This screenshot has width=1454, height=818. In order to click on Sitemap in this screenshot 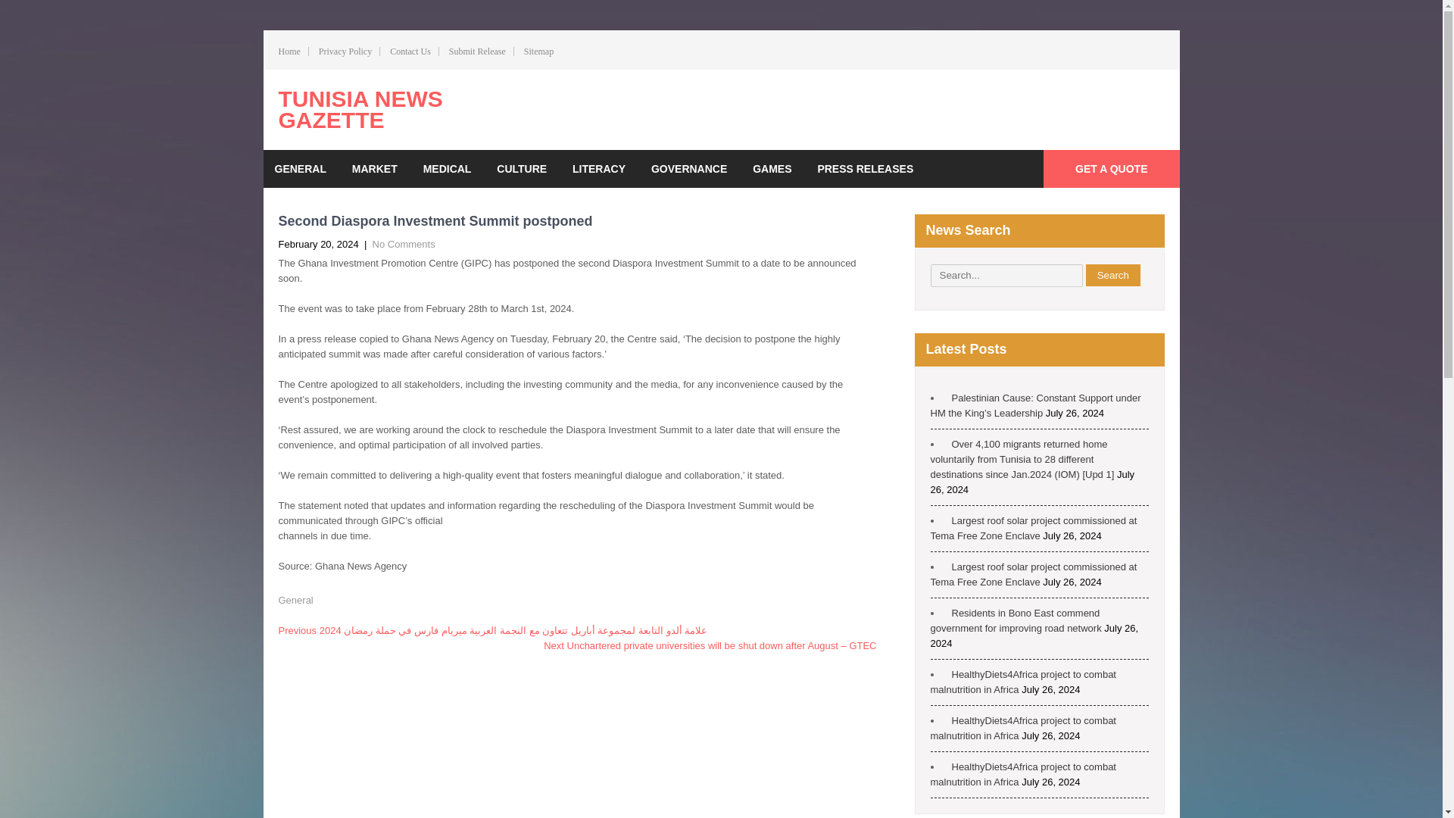, I will do `click(538, 52)`.